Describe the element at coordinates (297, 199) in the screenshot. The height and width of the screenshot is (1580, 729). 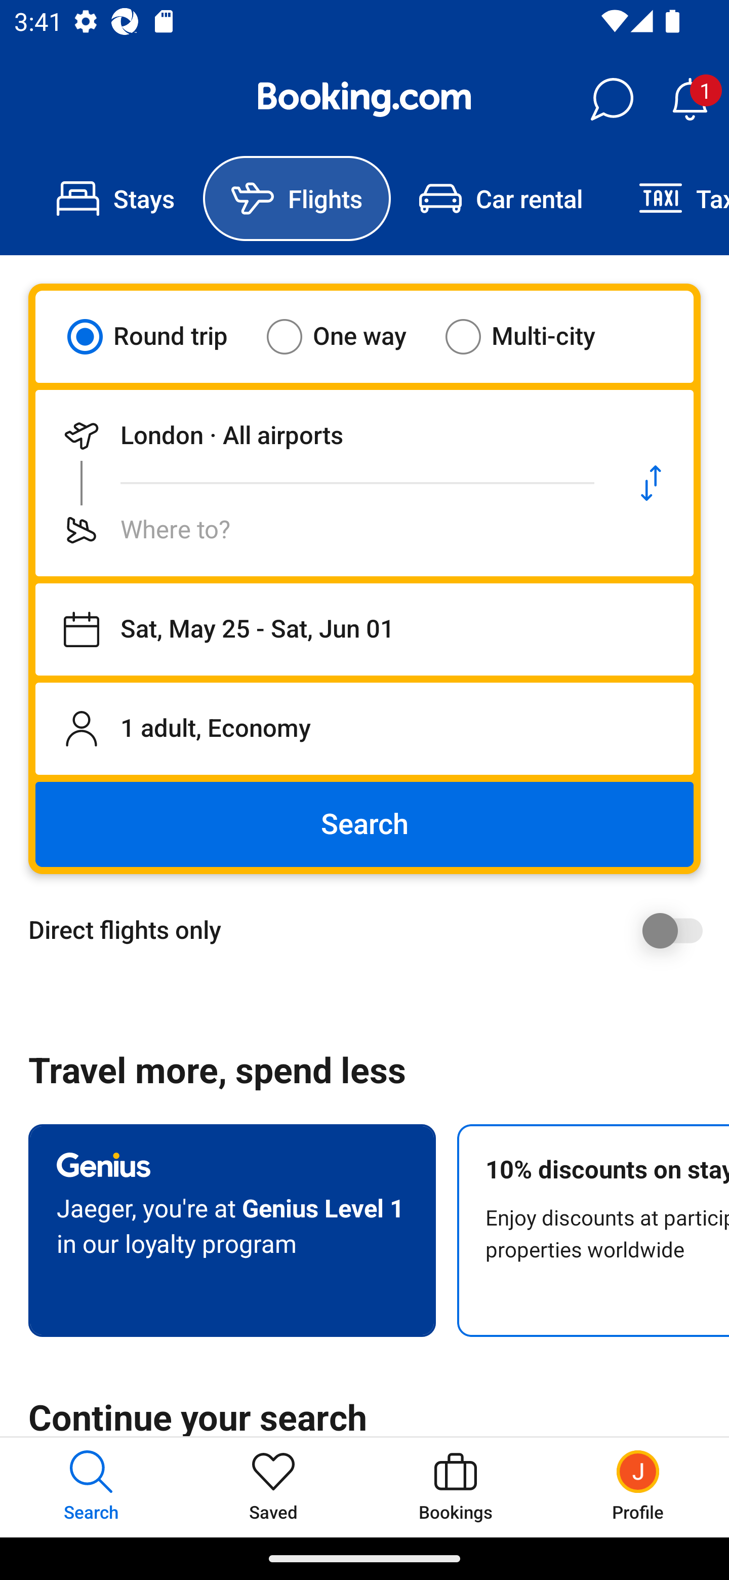
I see `Flights` at that location.